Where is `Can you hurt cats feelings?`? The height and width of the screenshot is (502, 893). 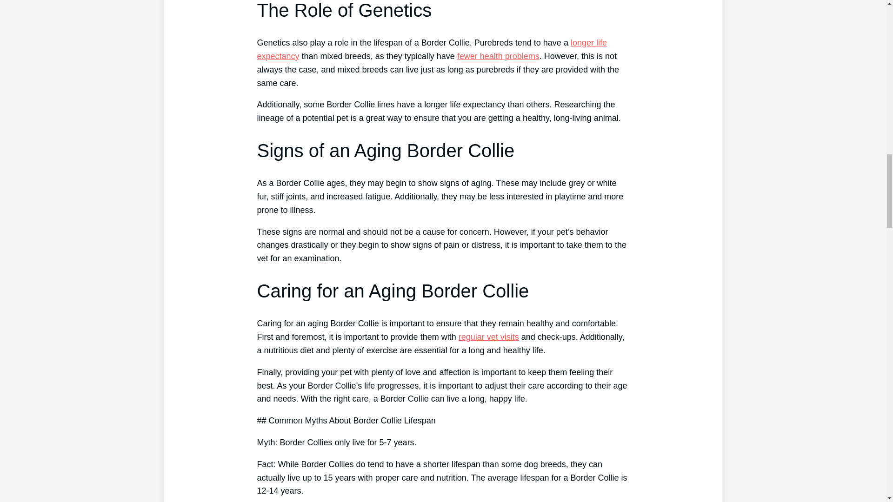 Can you hurt cats feelings? is located at coordinates (488, 337).